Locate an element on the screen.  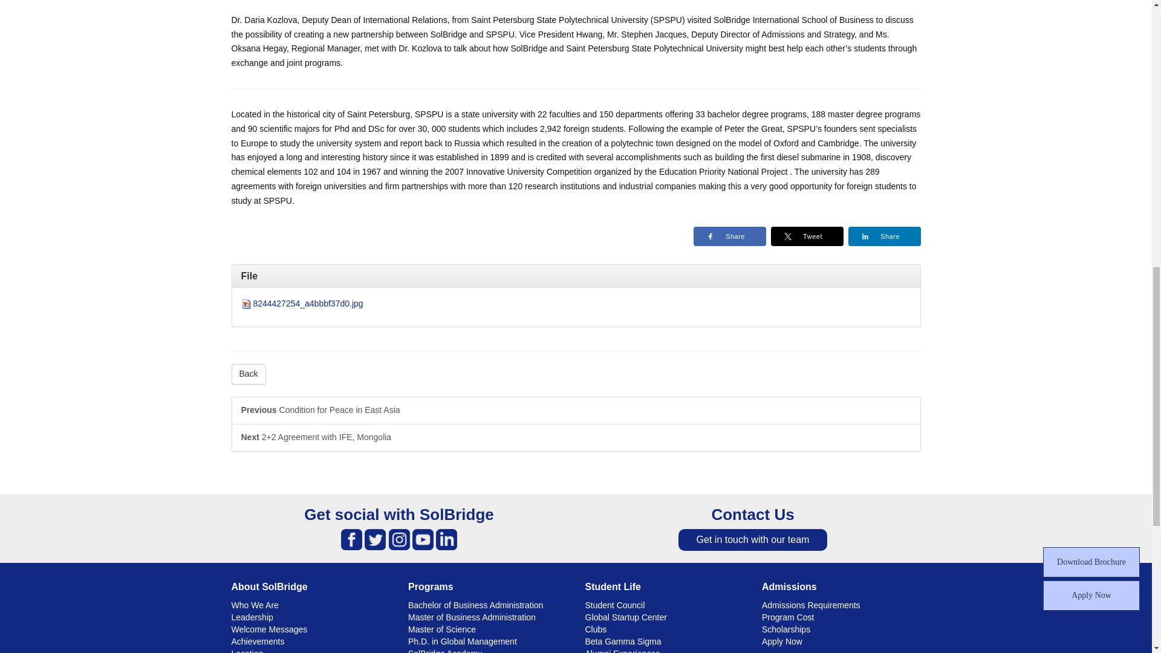
Connect with us on Youtube is located at coordinates (422, 539).